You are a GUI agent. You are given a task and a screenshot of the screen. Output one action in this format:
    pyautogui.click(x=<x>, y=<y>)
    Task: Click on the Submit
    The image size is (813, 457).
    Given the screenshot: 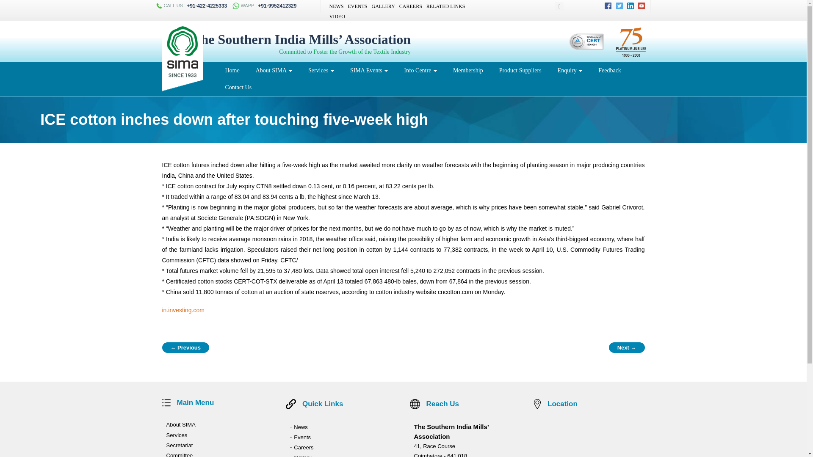 What is the action you would take?
    pyautogui.click(x=550, y=6)
    